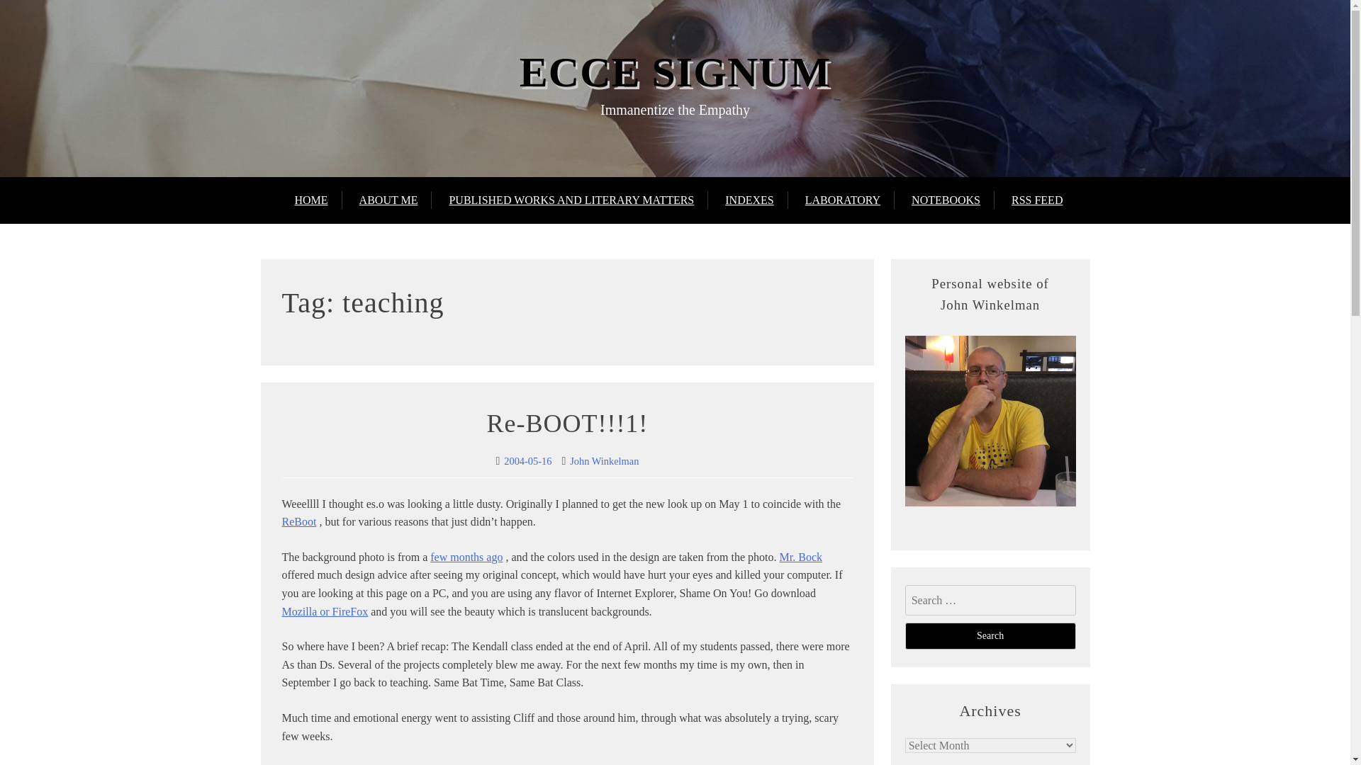  I want to click on John Winkelman, so click(604, 460).